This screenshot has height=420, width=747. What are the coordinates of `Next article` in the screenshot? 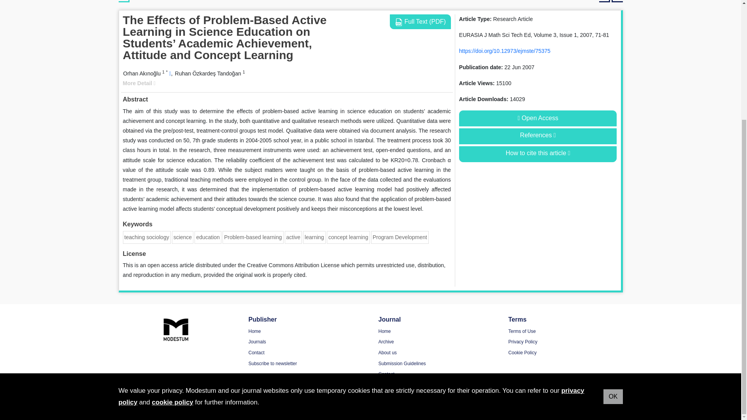 It's located at (617, 1).